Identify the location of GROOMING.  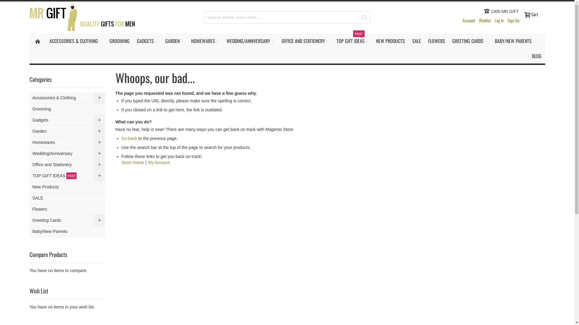
(119, 41).